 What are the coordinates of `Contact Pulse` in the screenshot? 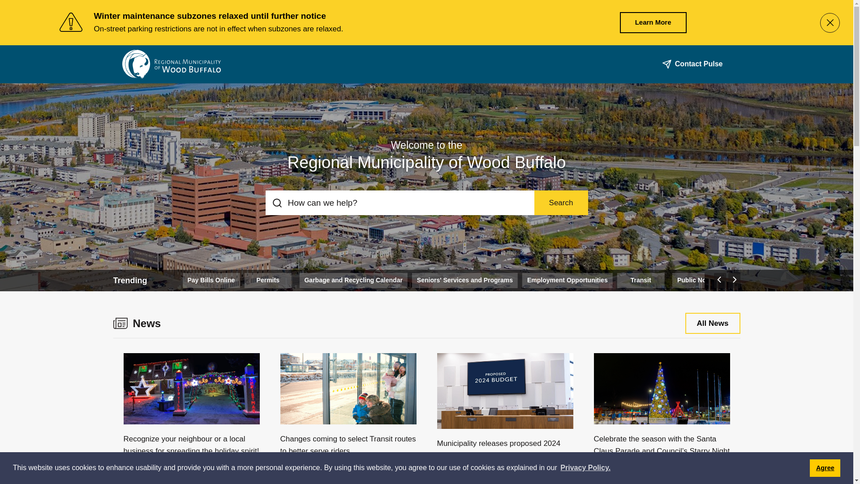 It's located at (696, 64).